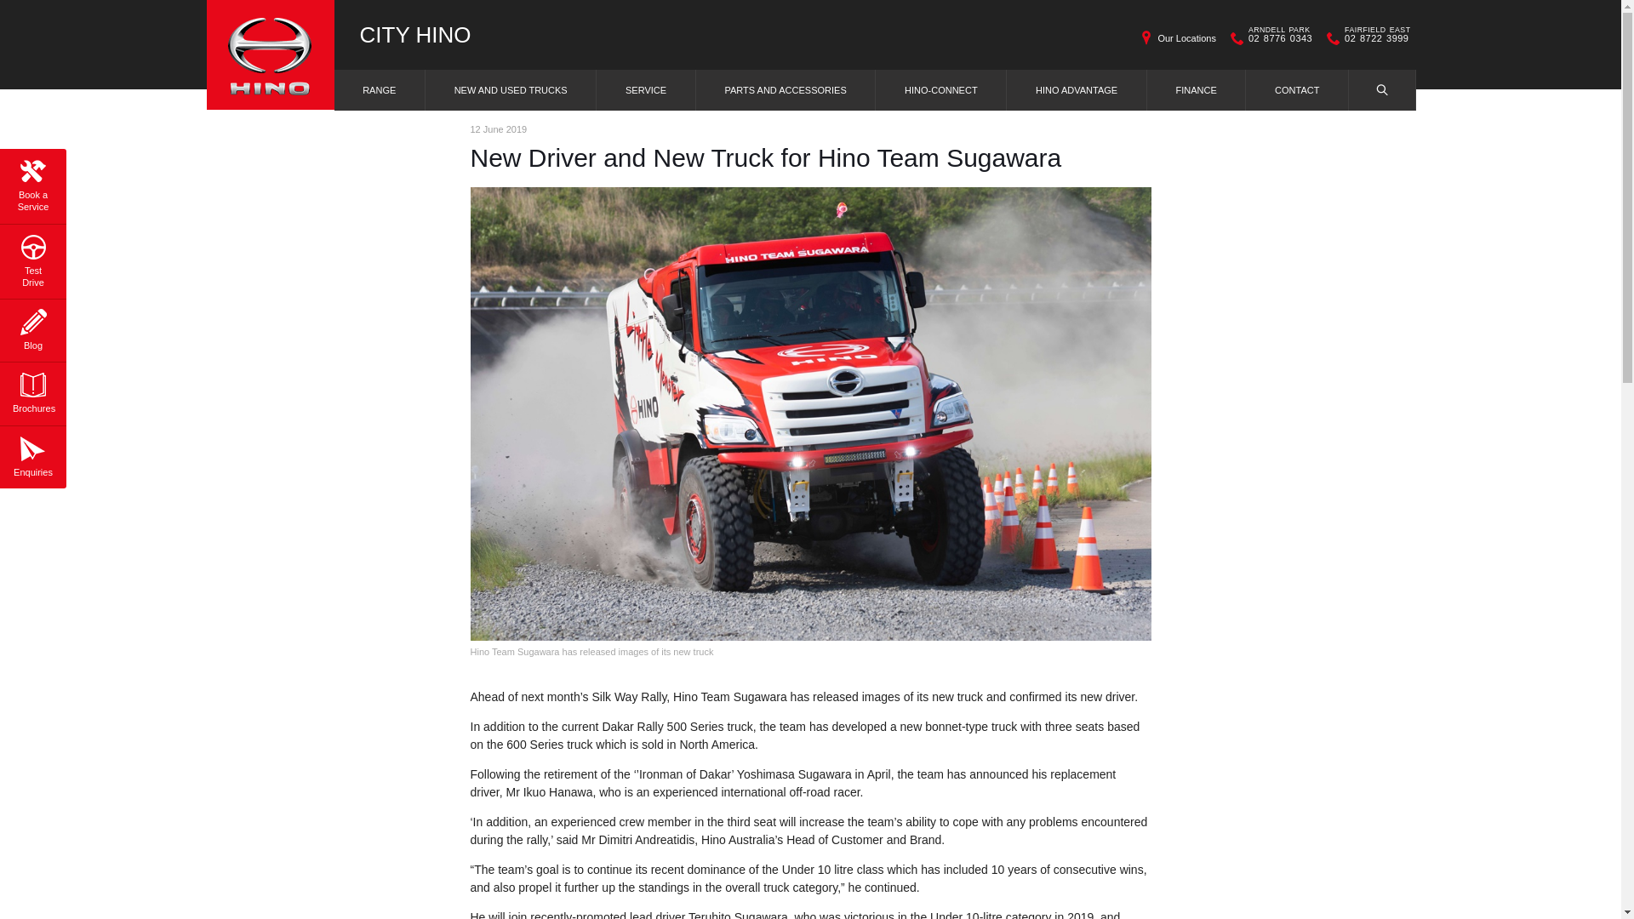 This screenshot has height=919, width=1634. I want to click on City Hino, so click(269, 54).